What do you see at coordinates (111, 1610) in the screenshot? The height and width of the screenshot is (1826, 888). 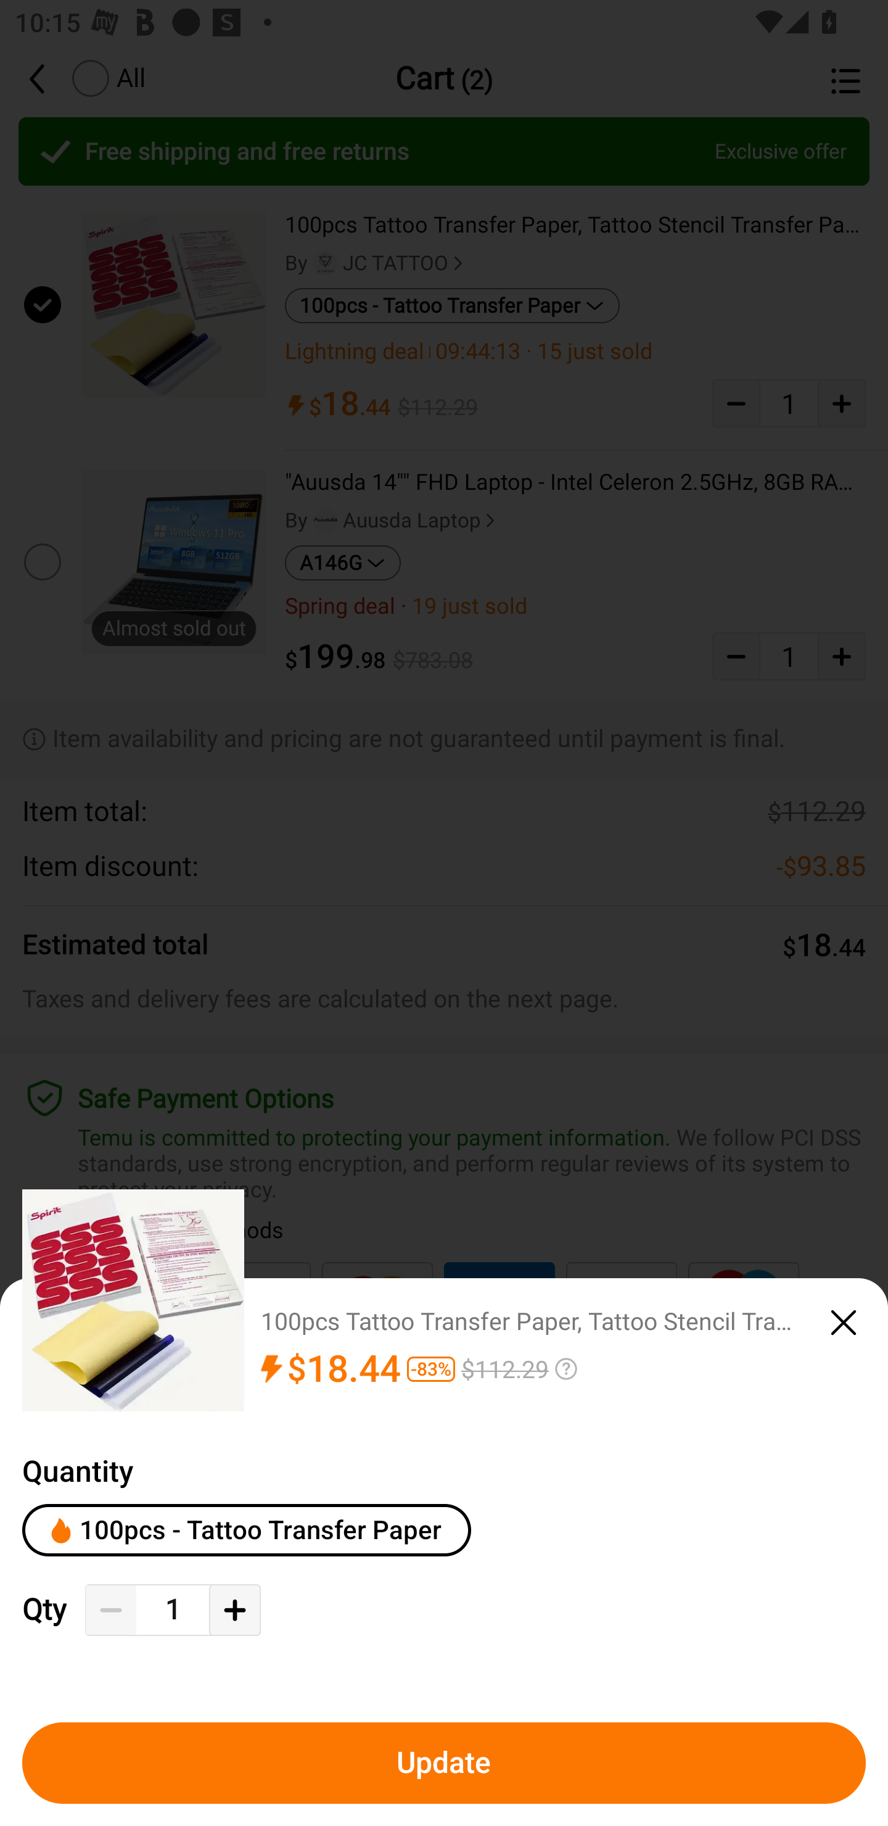 I see `Decrease Quantity Button` at bounding box center [111, 1610].